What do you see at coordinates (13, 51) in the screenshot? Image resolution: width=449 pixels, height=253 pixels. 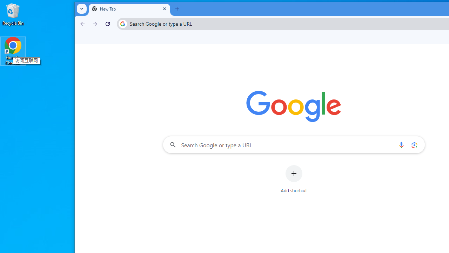 I see `Google Chrome` at bounding box center [13, 51].